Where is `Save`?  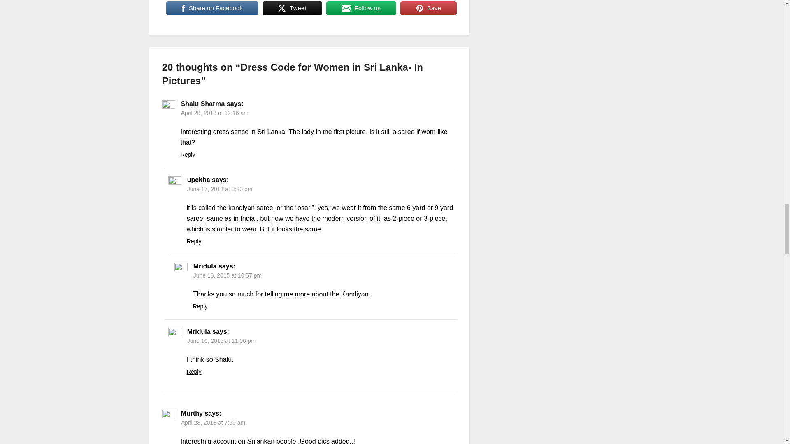
Save is located at coordinates (428, 8).